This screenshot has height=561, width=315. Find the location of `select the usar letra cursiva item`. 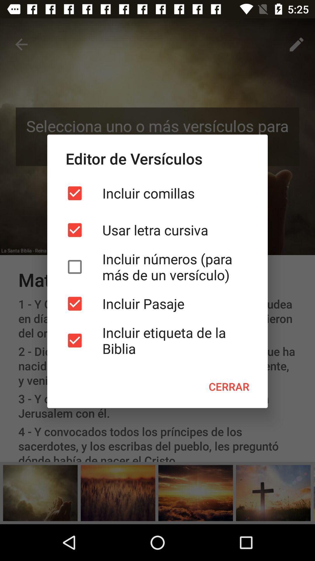

select the usar letra cursiva item is located at coordinates (157, 230).